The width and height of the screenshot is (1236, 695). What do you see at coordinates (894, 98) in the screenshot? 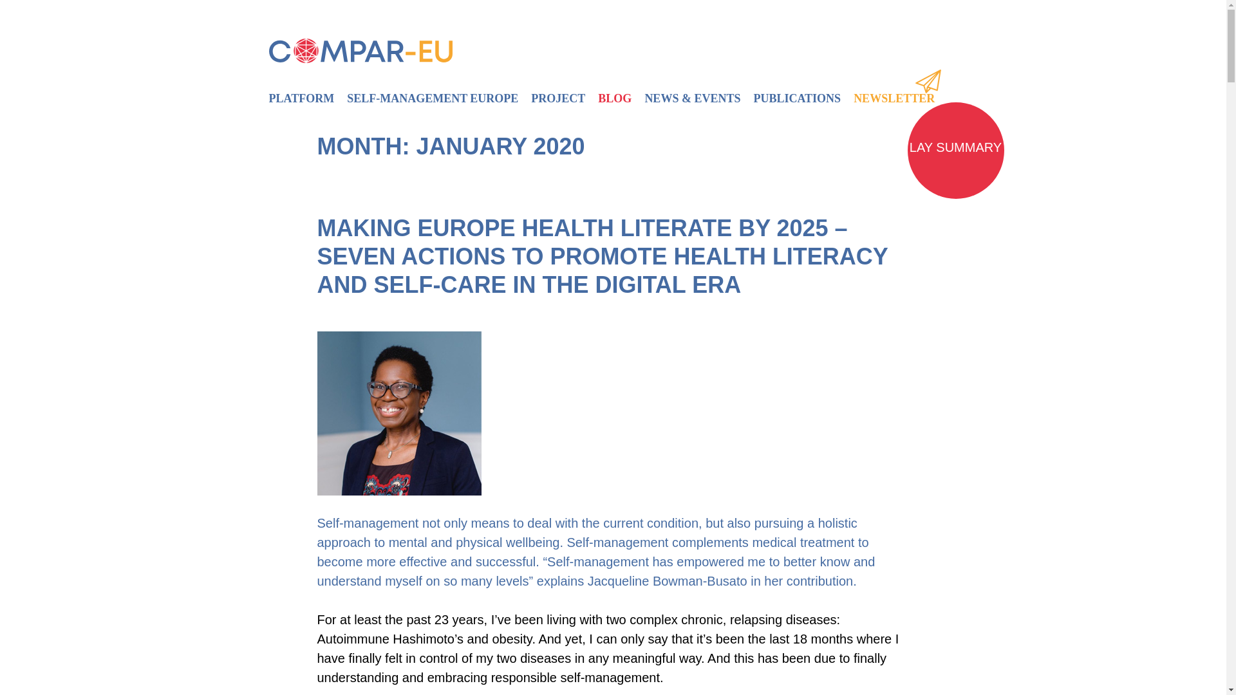
I see `NEWSLETTER` at bounding box center [894, 98].